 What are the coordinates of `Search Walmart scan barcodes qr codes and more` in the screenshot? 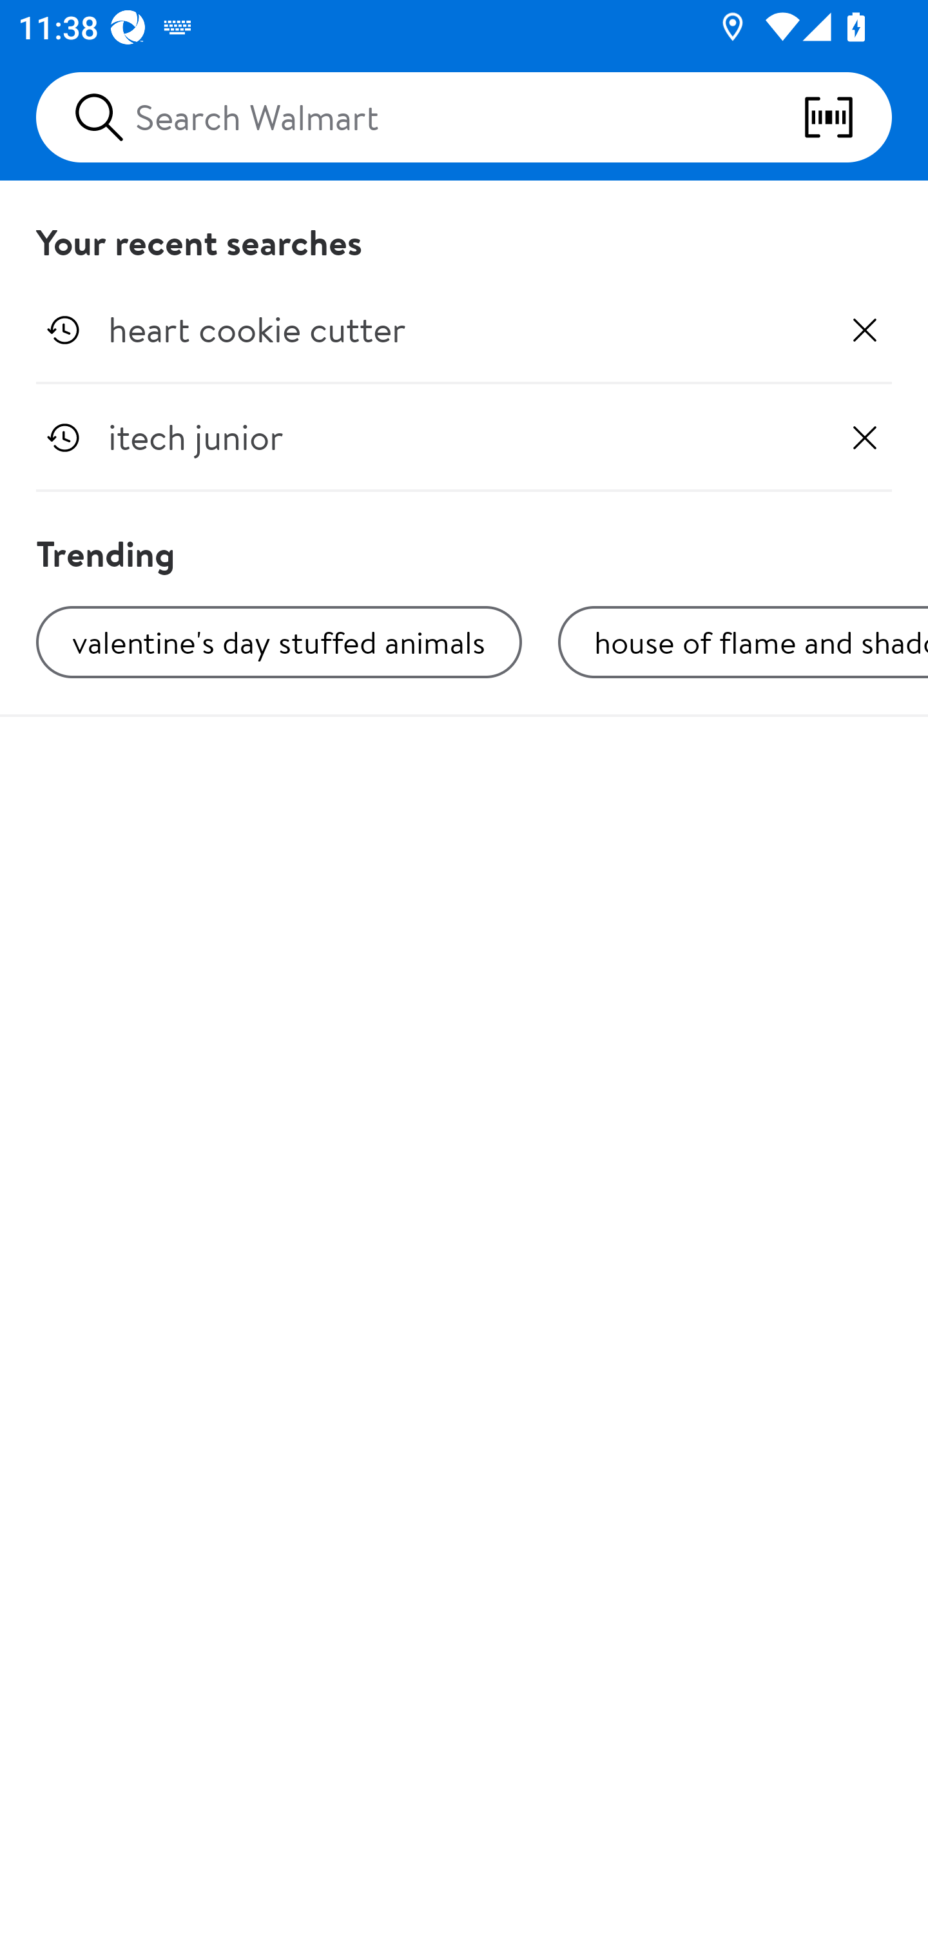 It's located at (464, 117).